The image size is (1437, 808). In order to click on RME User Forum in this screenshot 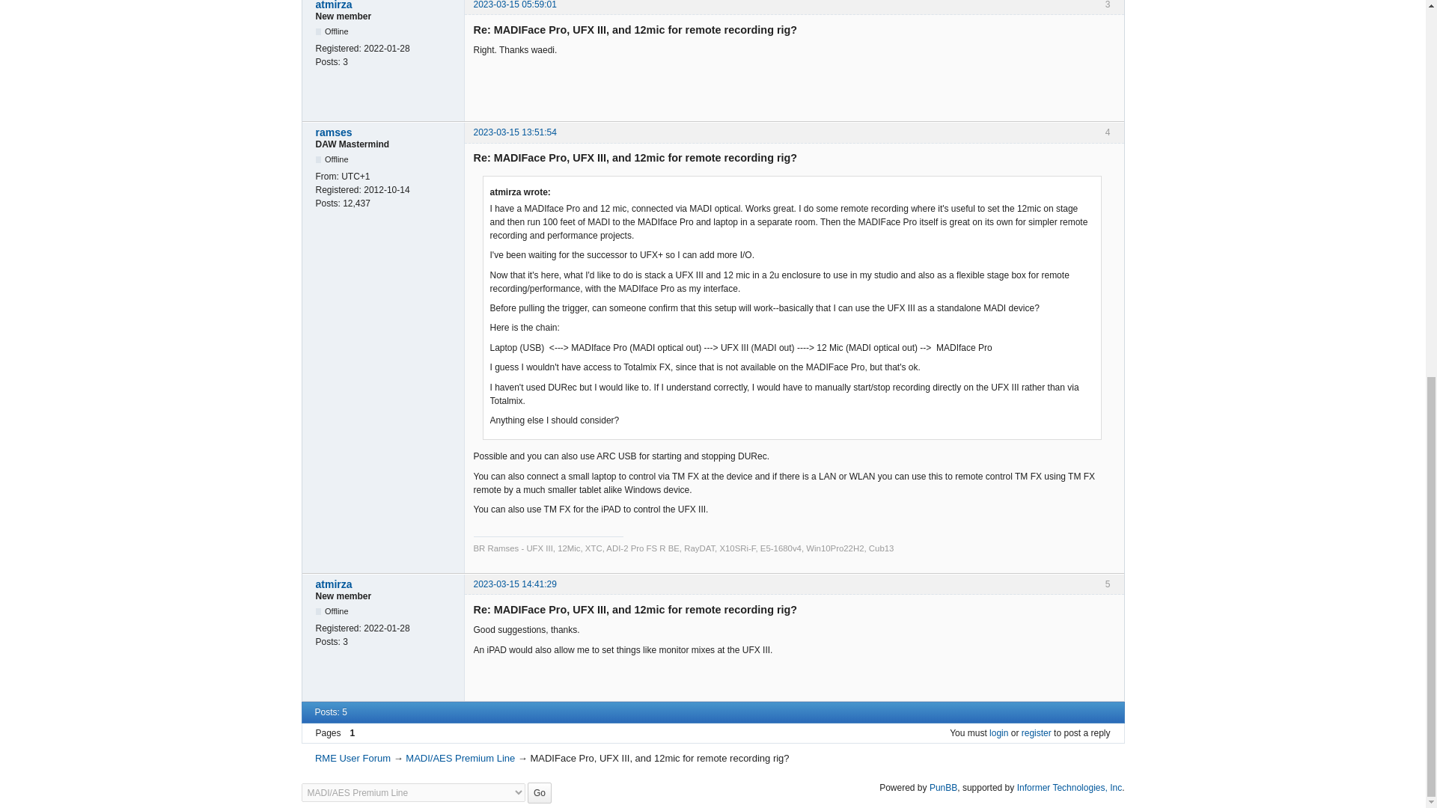, I will do `click(353, 757)`.